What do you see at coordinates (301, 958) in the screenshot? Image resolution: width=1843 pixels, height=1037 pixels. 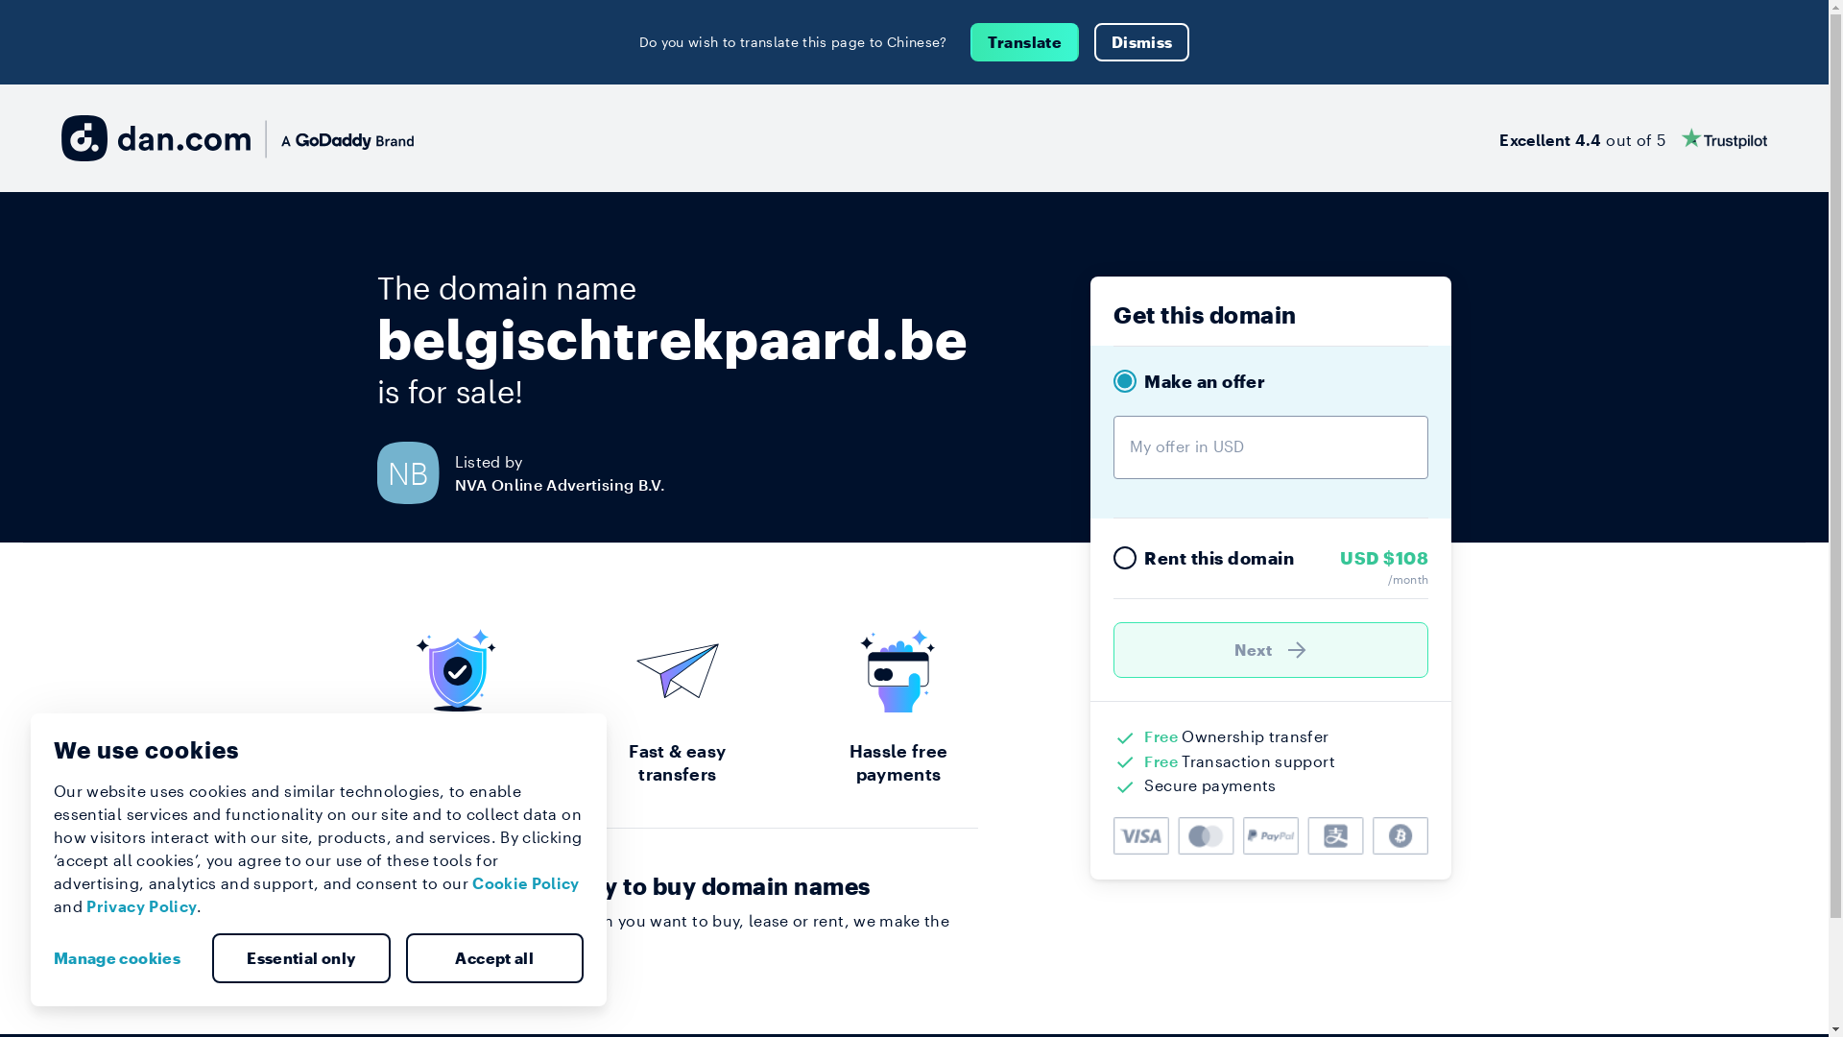 I see `Essential only` at bounding box center [301, 958].